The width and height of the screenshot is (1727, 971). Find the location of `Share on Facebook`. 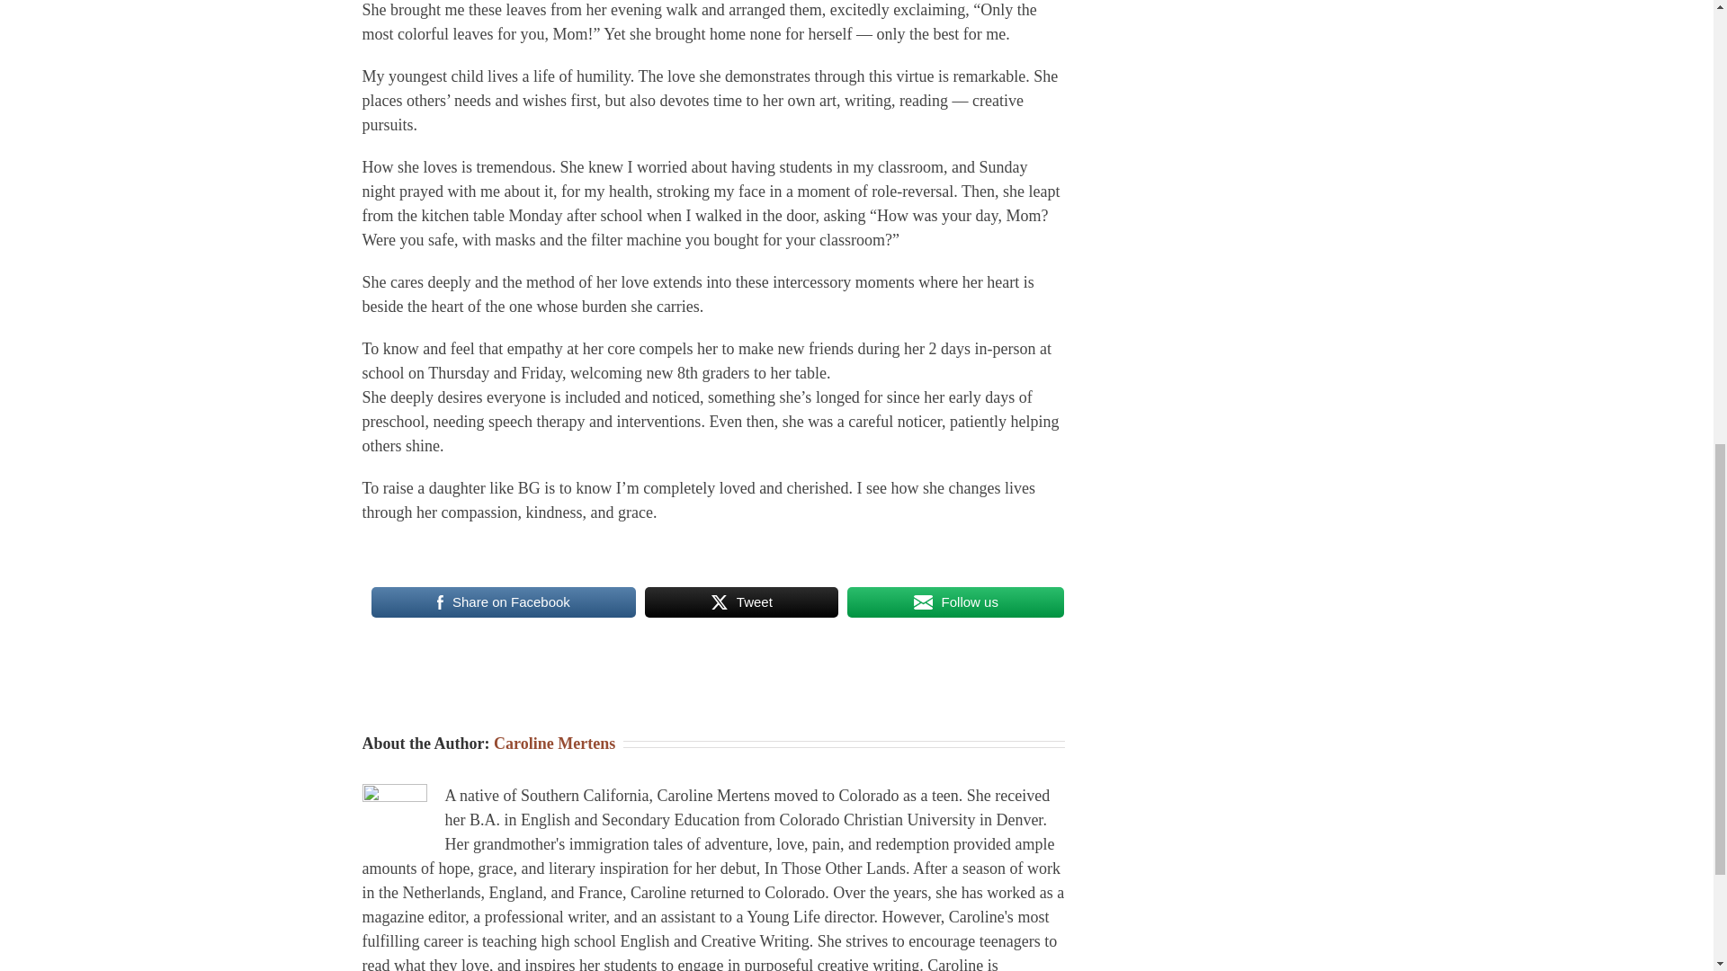

Share on Facebook is located at coordinates (503, 602).